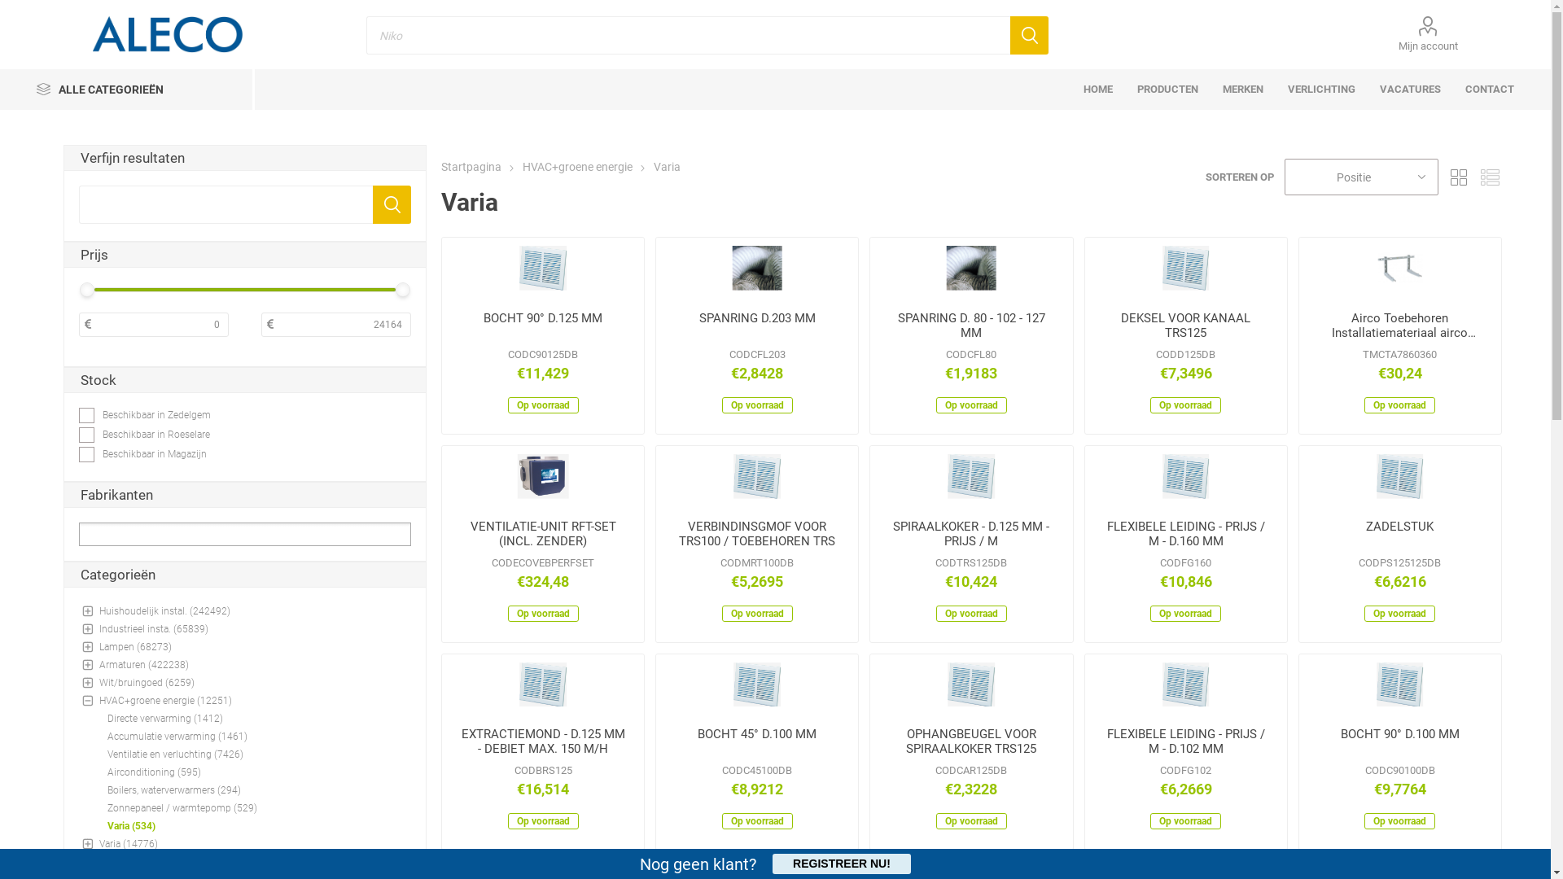 This screenshot has height=879, width=1563. What do you see at coordinates (544, 476) in the screenshot?
I see `Toon details van VENTILATIE-UNIT RFT-SET (INCL. ZENDER)` at bounding box center [544, 476].